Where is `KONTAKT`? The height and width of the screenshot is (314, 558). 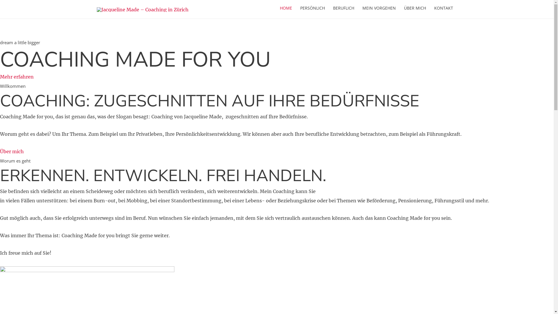
KONTAKT is located at coordinates (443, 8).